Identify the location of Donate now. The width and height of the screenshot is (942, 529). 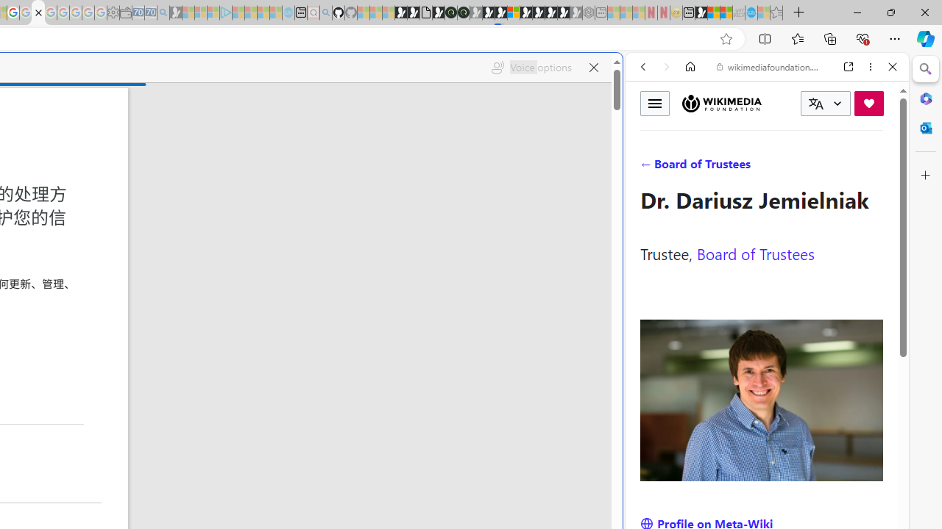
(868, 103).